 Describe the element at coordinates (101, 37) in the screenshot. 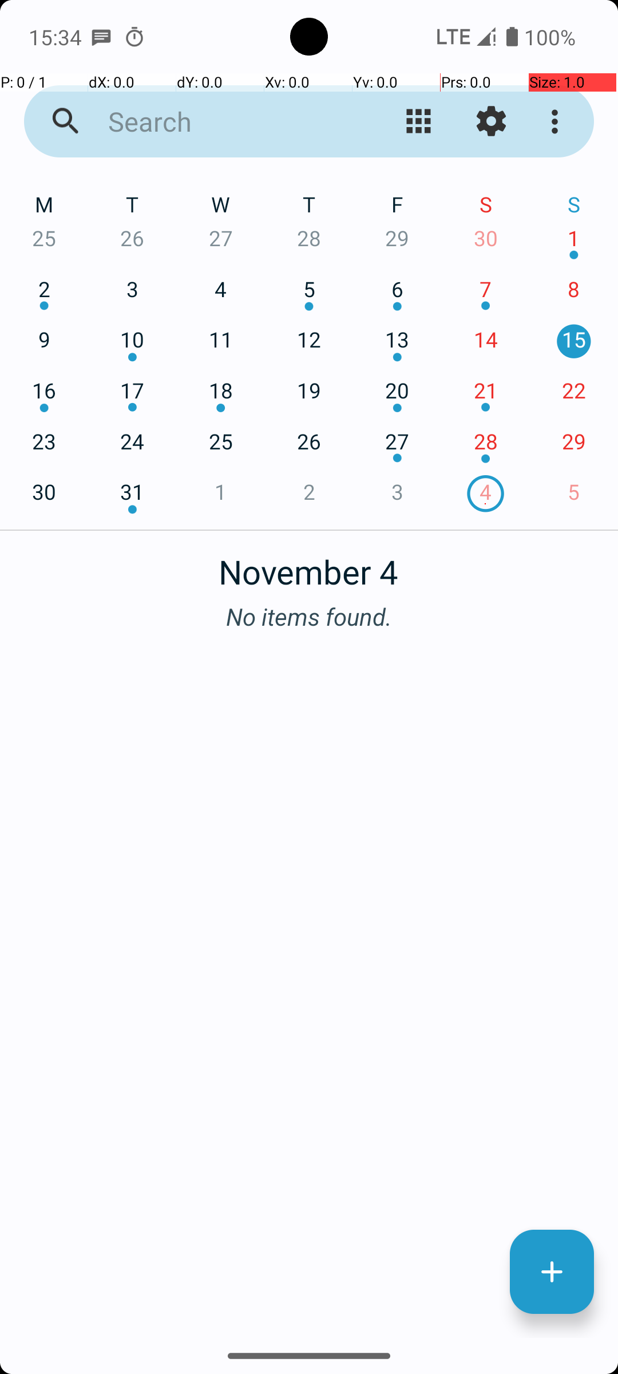

I see `SMS Messenger notification: +15785288010` at that location.